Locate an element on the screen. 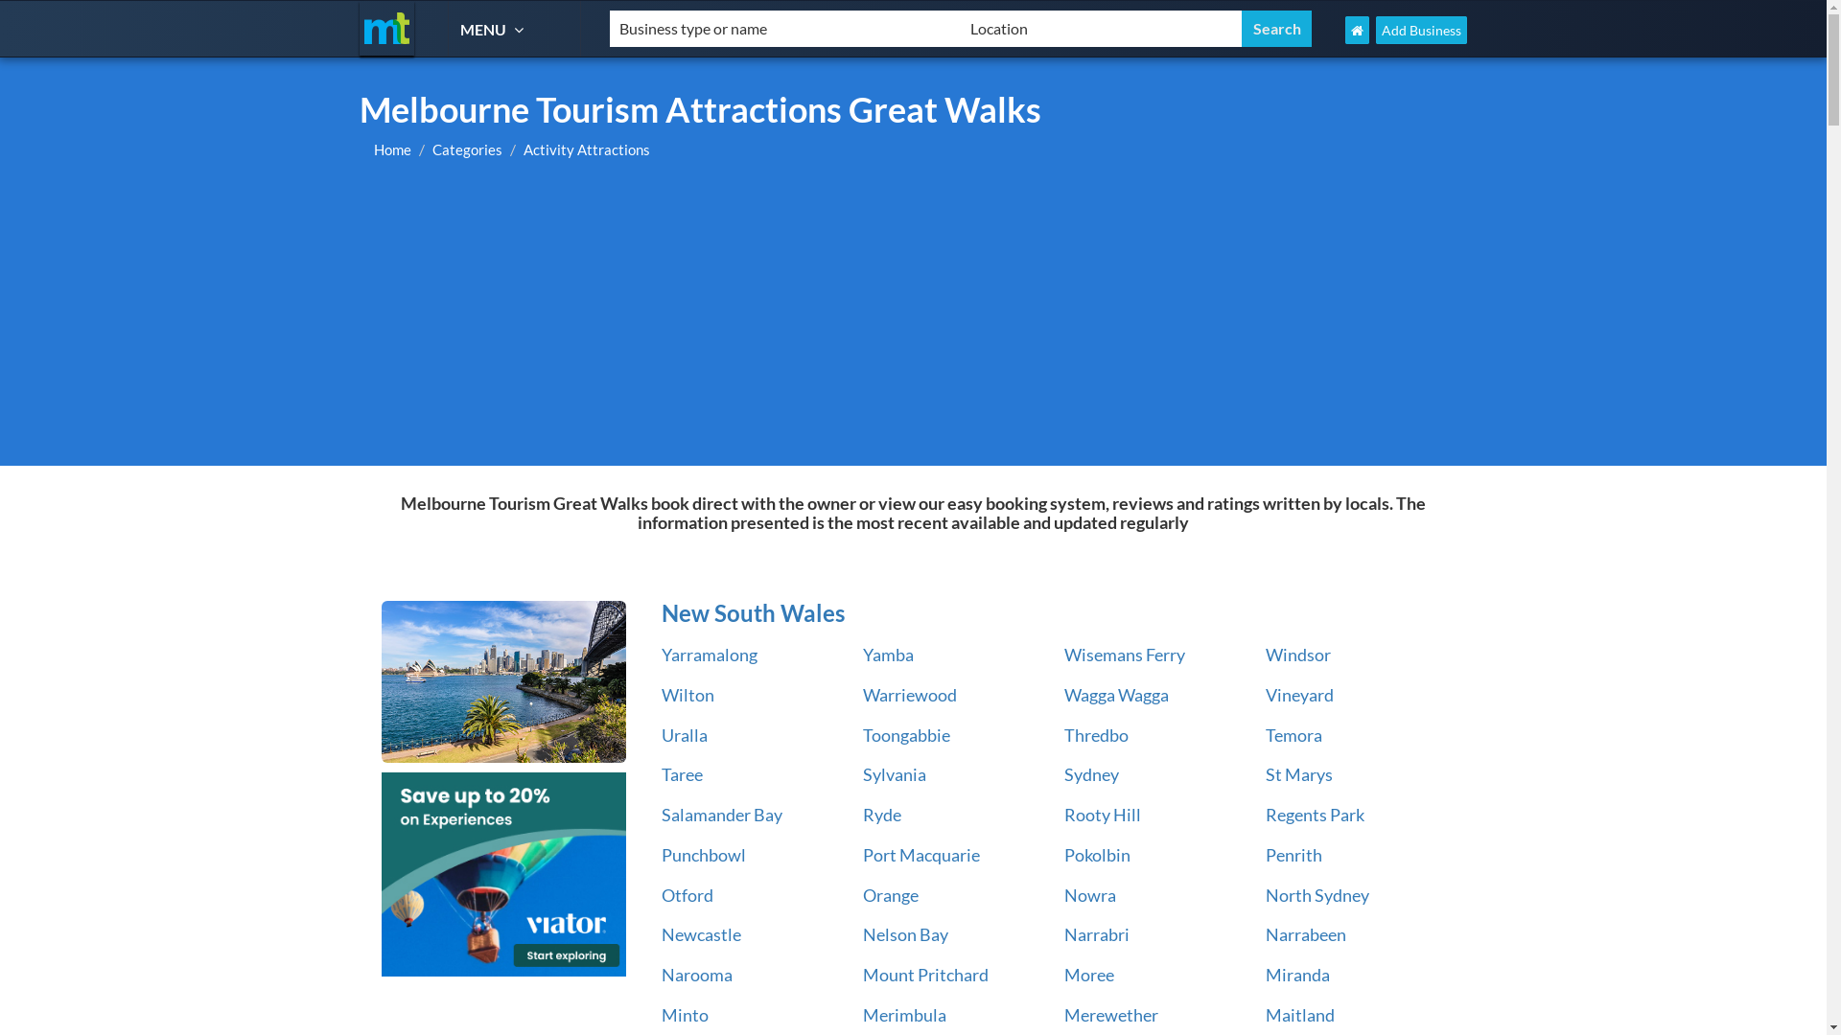  Miranda is located at coordinates (1298, 975).